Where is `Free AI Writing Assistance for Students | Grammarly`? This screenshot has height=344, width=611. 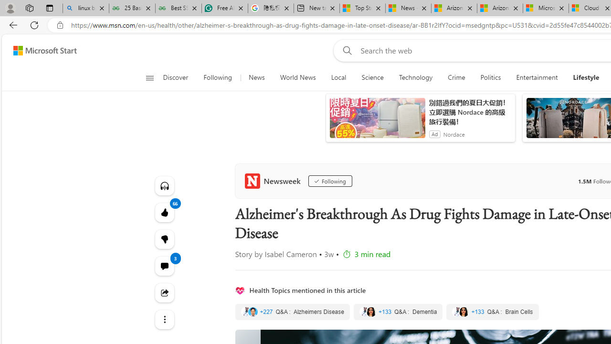 Free AI Writing Assistance for Students | Grammarly is located at coordinates (224, 9).